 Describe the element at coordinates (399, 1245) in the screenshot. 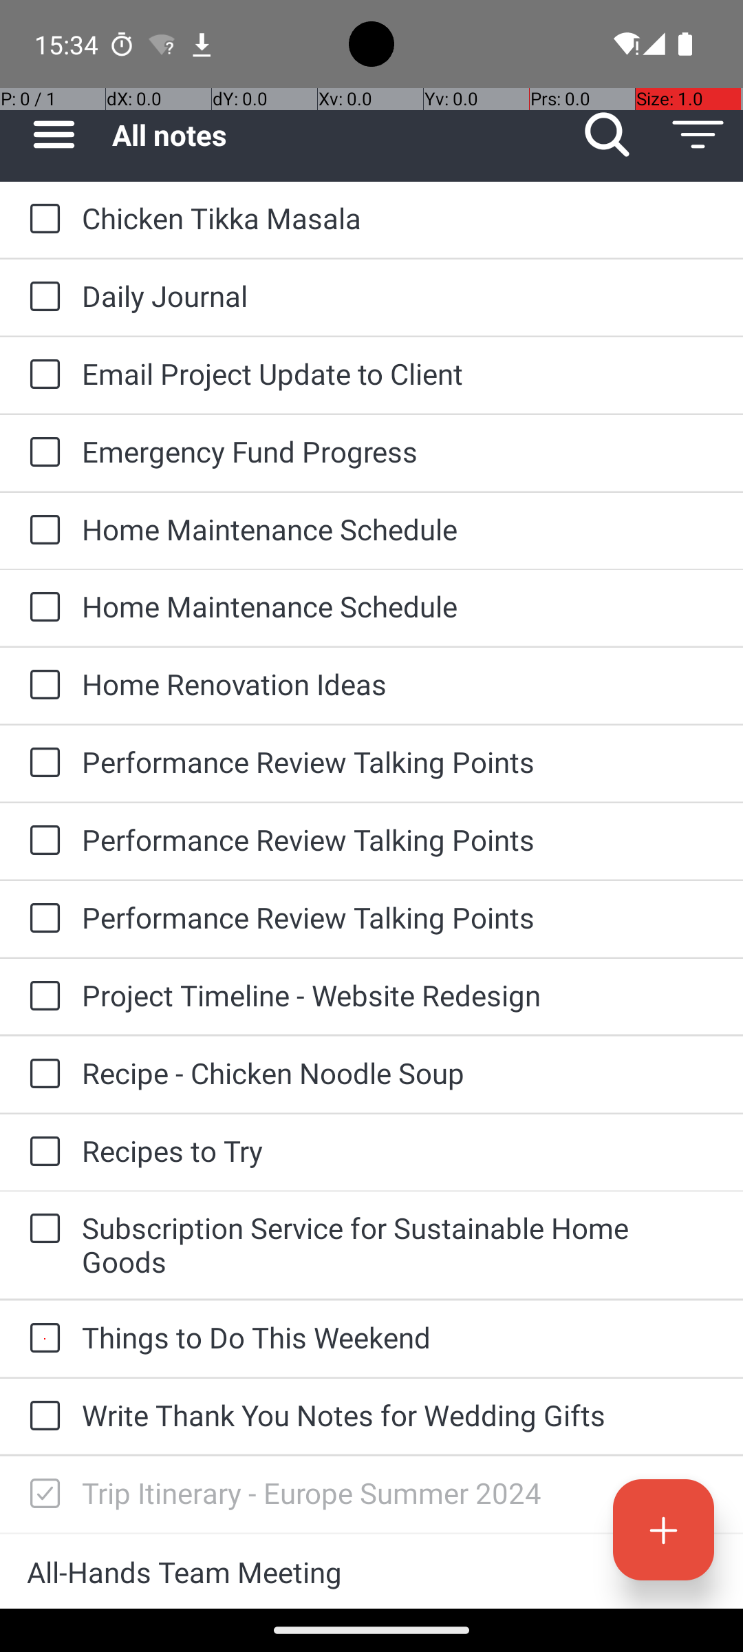

I see `Subscription Service for Sustainable Home Goods` at that location.